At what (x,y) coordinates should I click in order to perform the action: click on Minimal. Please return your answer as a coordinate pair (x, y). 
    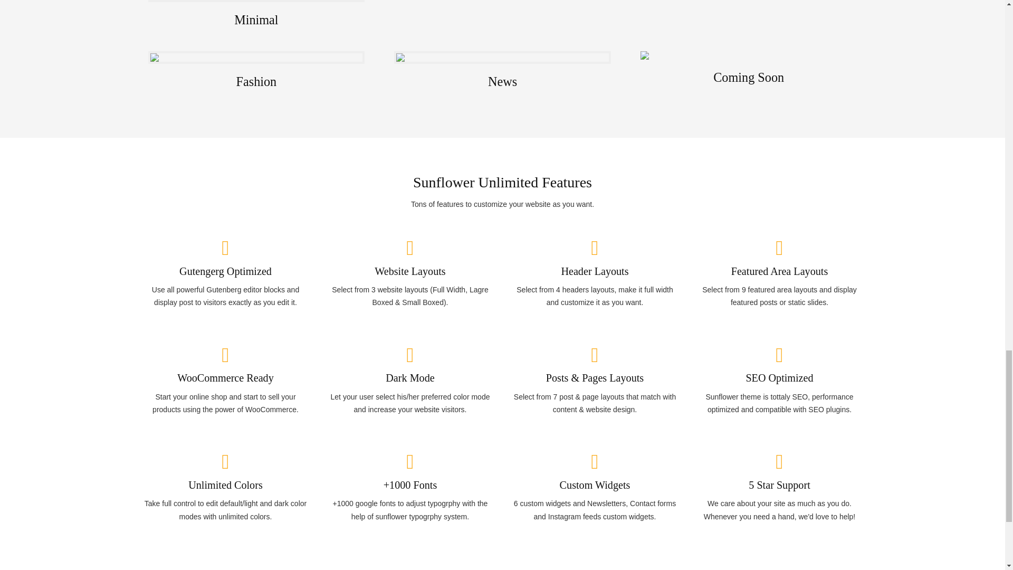
    Looking at the image, I should click on (256, 17).